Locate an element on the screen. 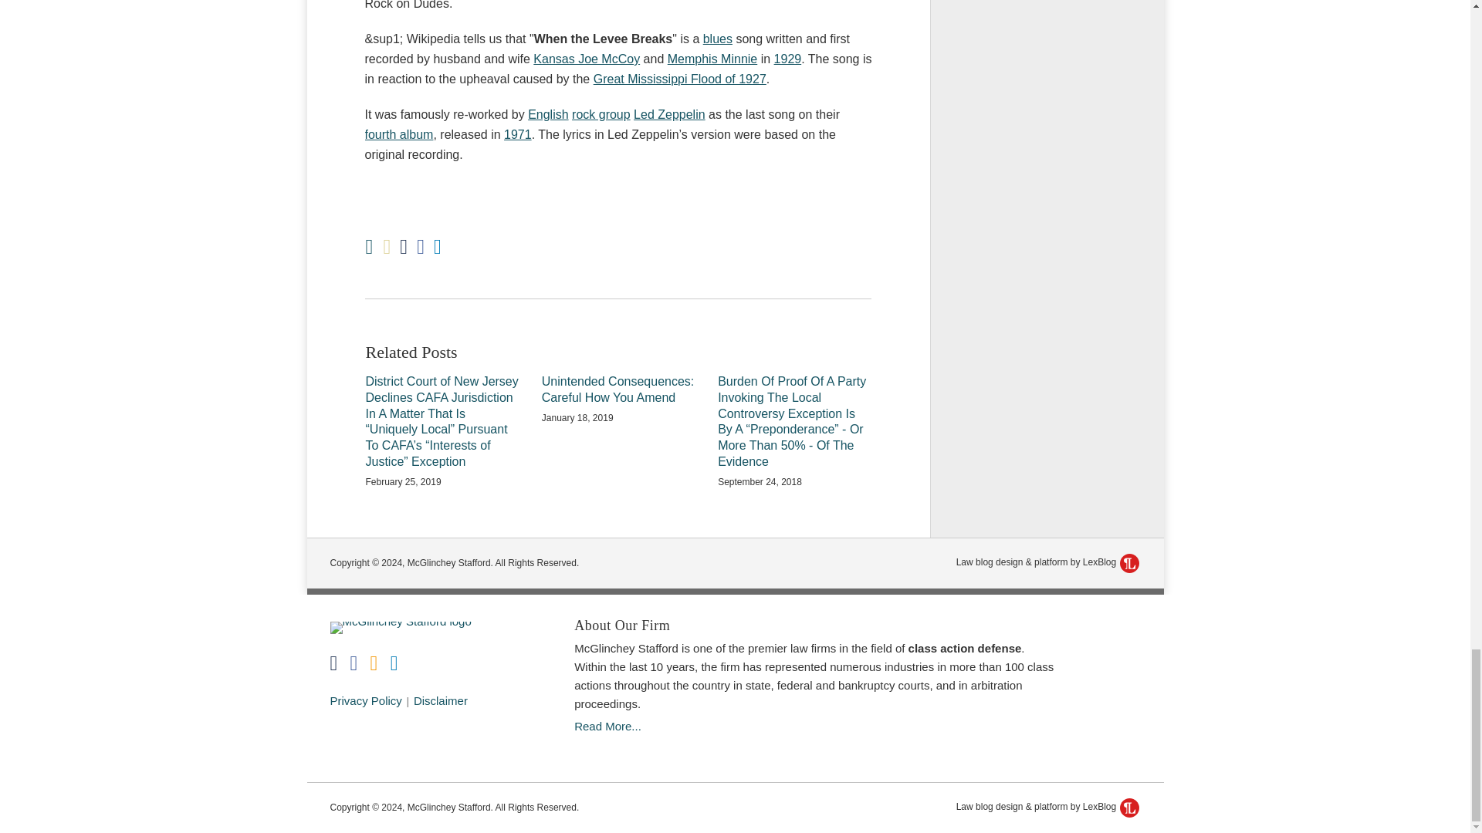  Great Mississippi Flood of 1927 is located at coordinates (679, 79).